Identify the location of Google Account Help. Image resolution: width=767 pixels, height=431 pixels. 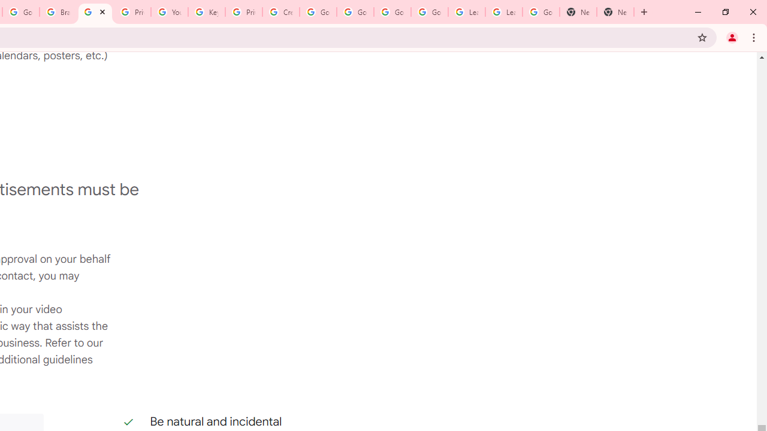
(318, 12).